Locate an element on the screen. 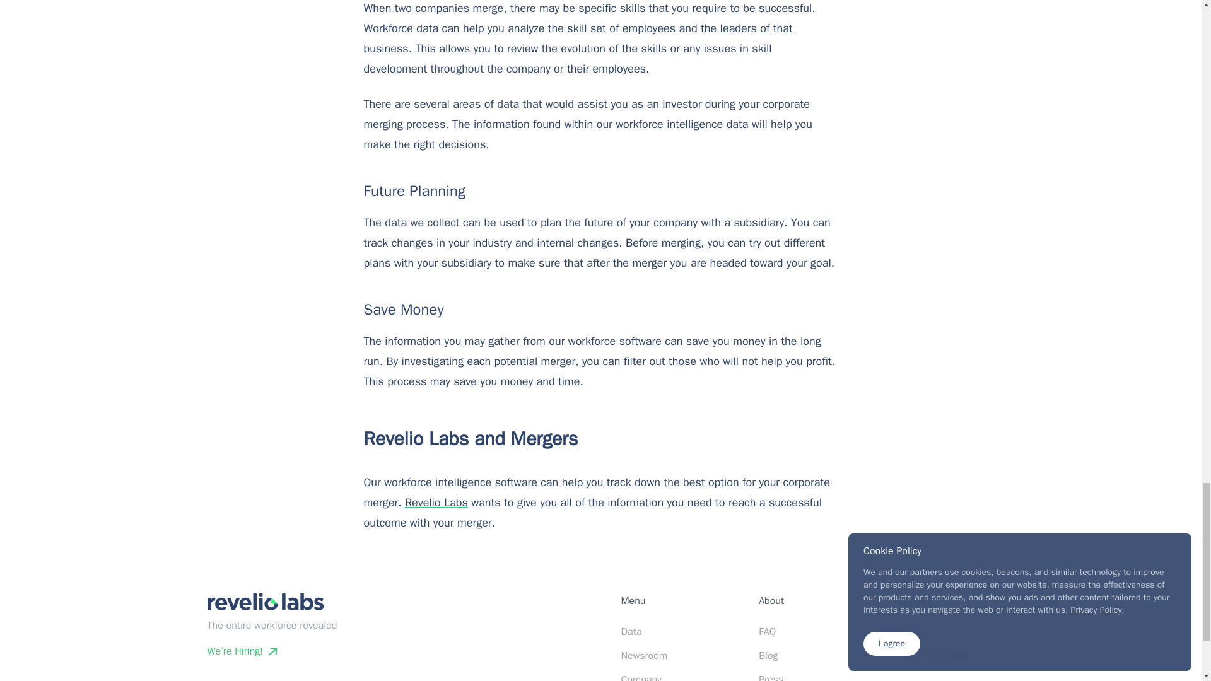 Image resolution: width=1211 pixels, height=681 pixels. Data is located at coordinates (631, 632).